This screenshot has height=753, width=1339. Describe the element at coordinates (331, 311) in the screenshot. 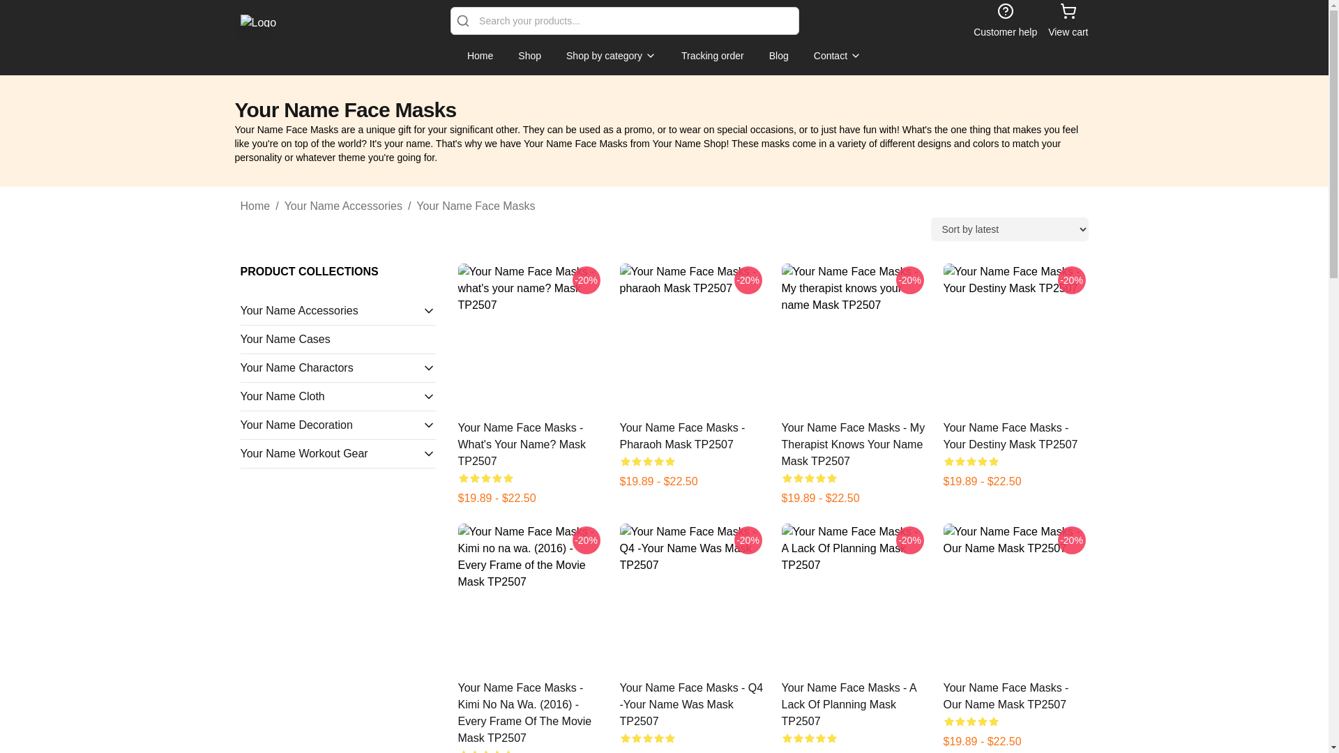

I see `Your Name Accessories` at that location.